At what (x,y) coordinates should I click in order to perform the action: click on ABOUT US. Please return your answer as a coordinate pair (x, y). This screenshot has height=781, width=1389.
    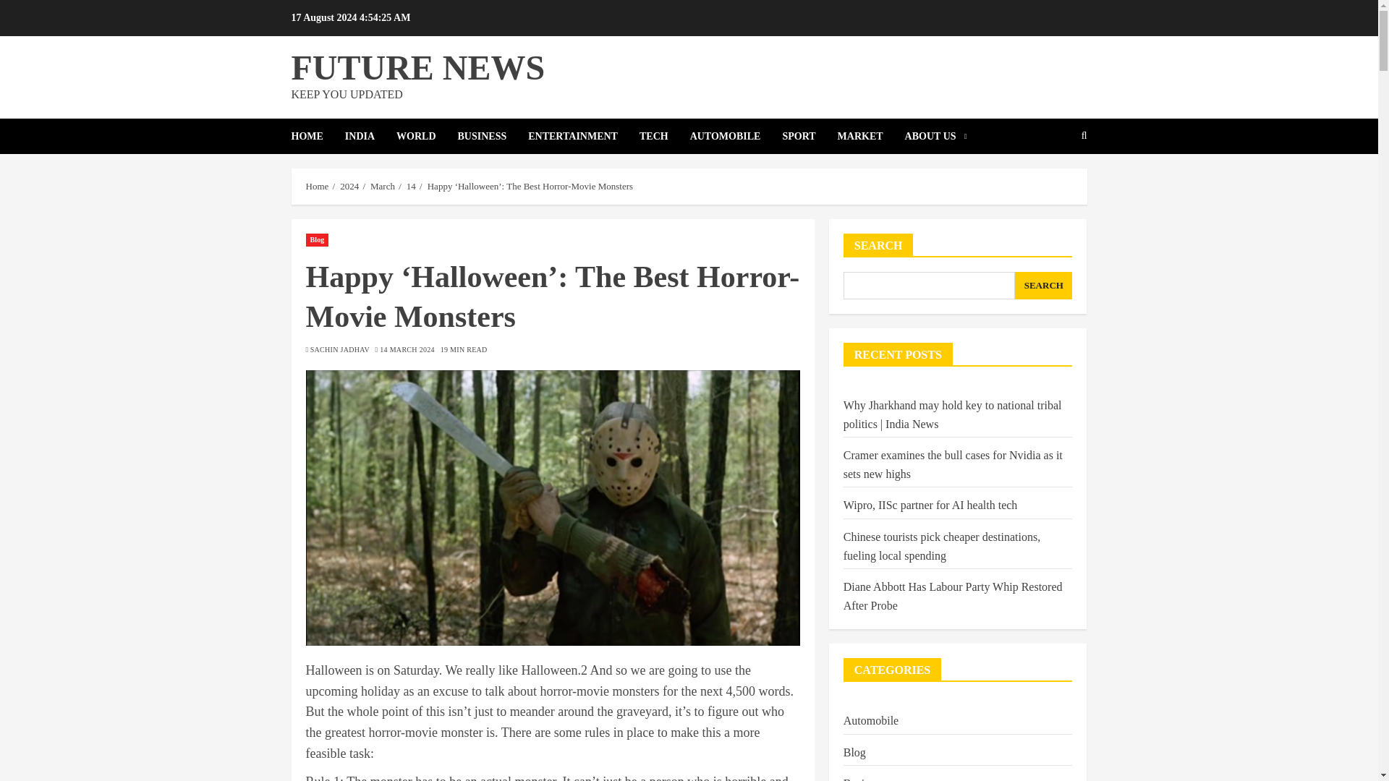
    Looking at the image, I should click on (936, 136).